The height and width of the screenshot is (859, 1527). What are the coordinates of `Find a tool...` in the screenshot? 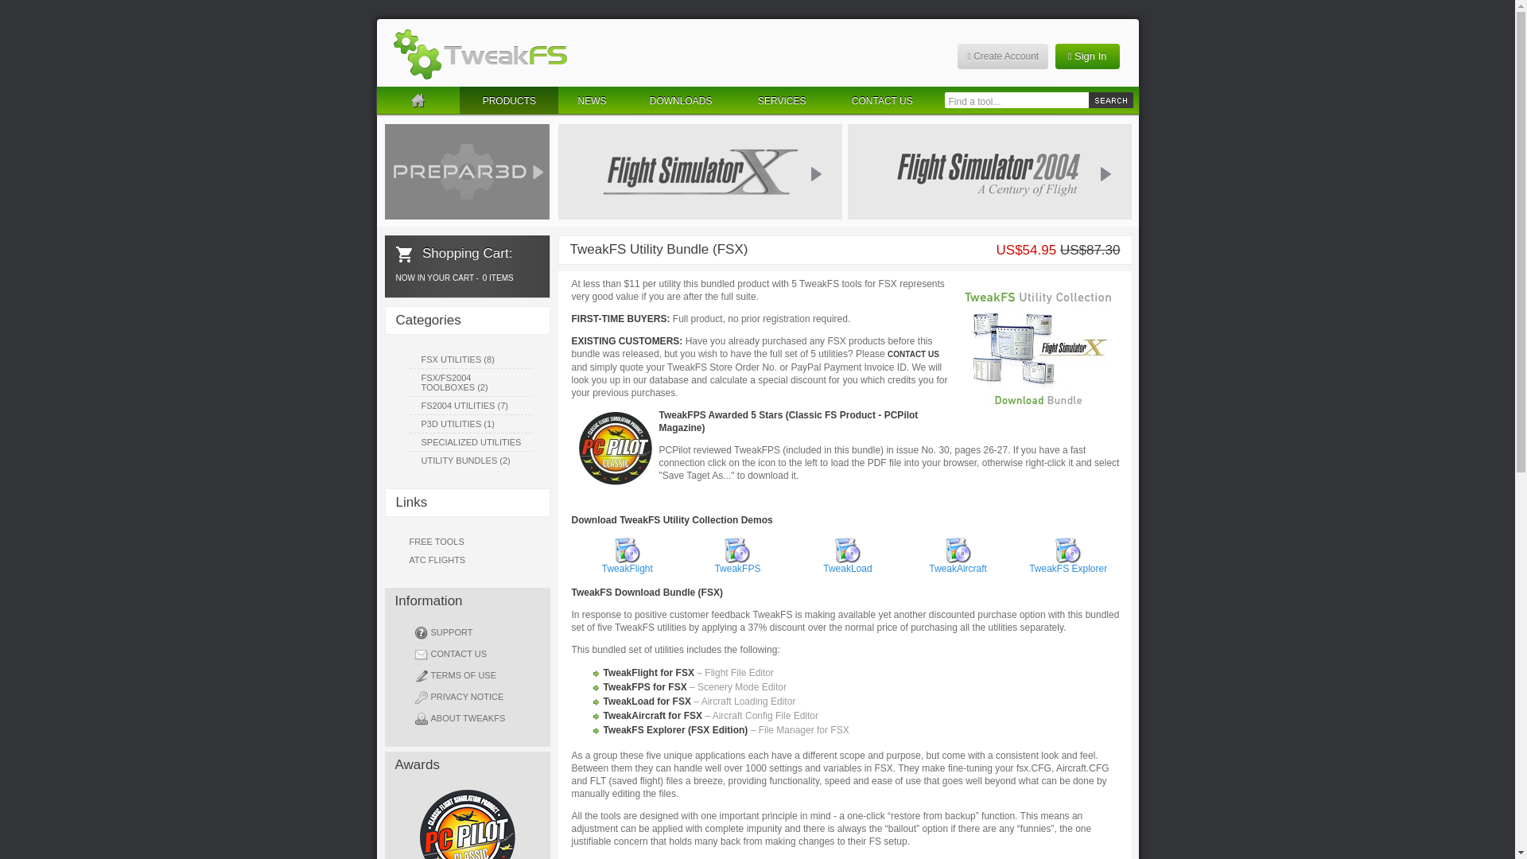 It's located at (1016, 100).